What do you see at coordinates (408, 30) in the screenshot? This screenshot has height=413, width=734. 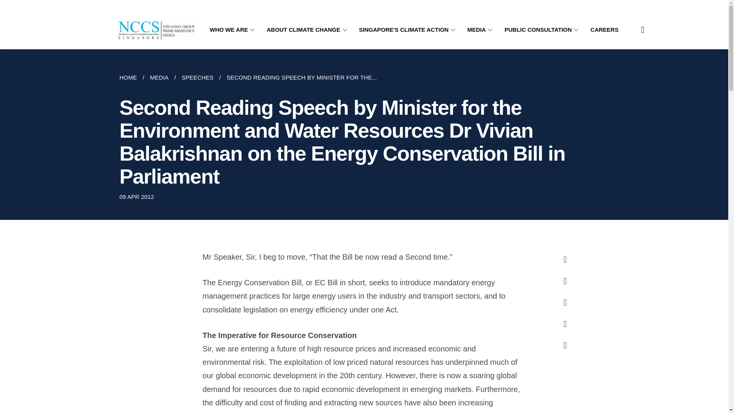 I see `SINGAPORE'S CLIMATE ACTION` at bounding box center [408, 30].